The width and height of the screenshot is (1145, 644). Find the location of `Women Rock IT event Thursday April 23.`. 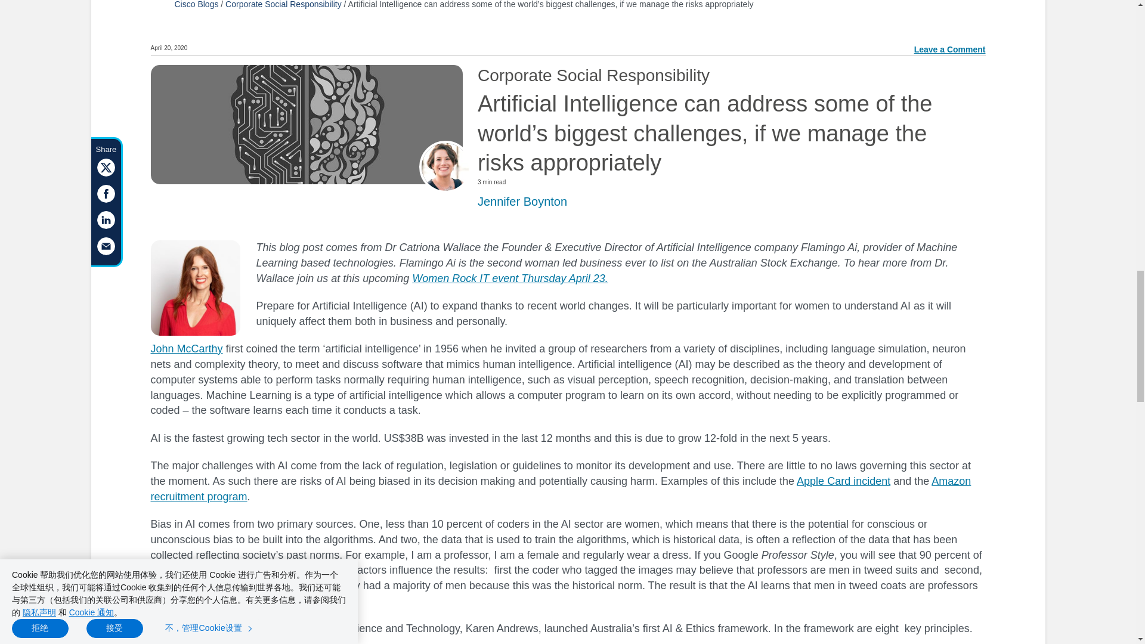

Women Rock IT event Thursday April 23. is located at coordinates (510, 278).